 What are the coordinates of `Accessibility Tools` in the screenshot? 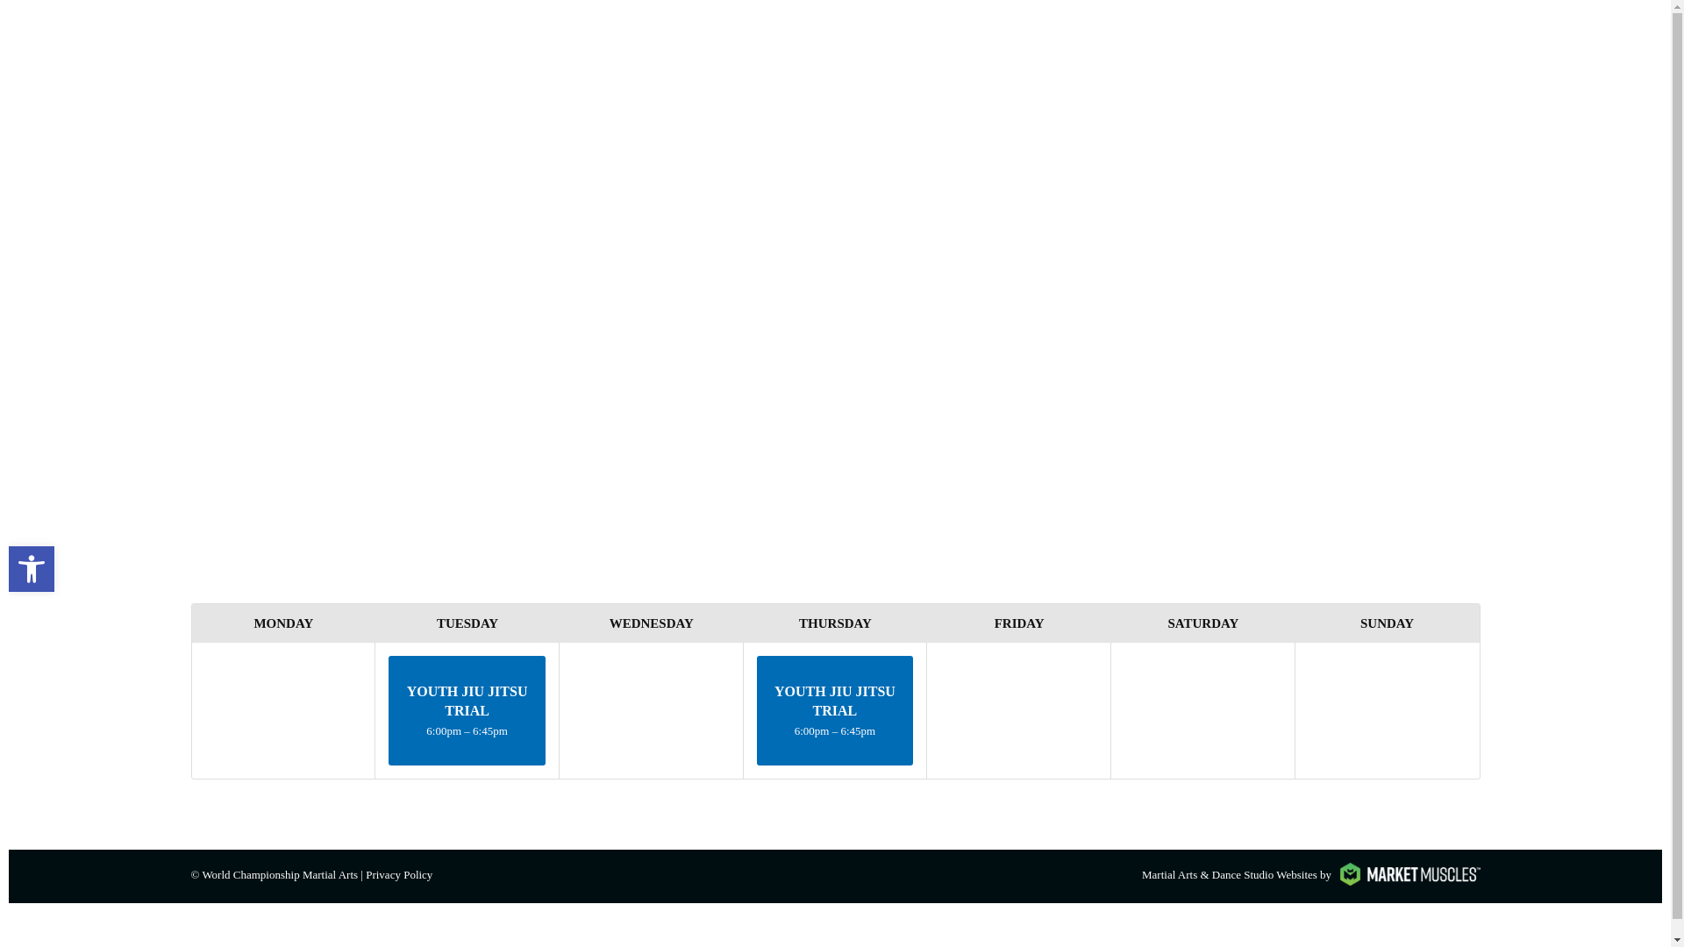 It's located at (31, 569).